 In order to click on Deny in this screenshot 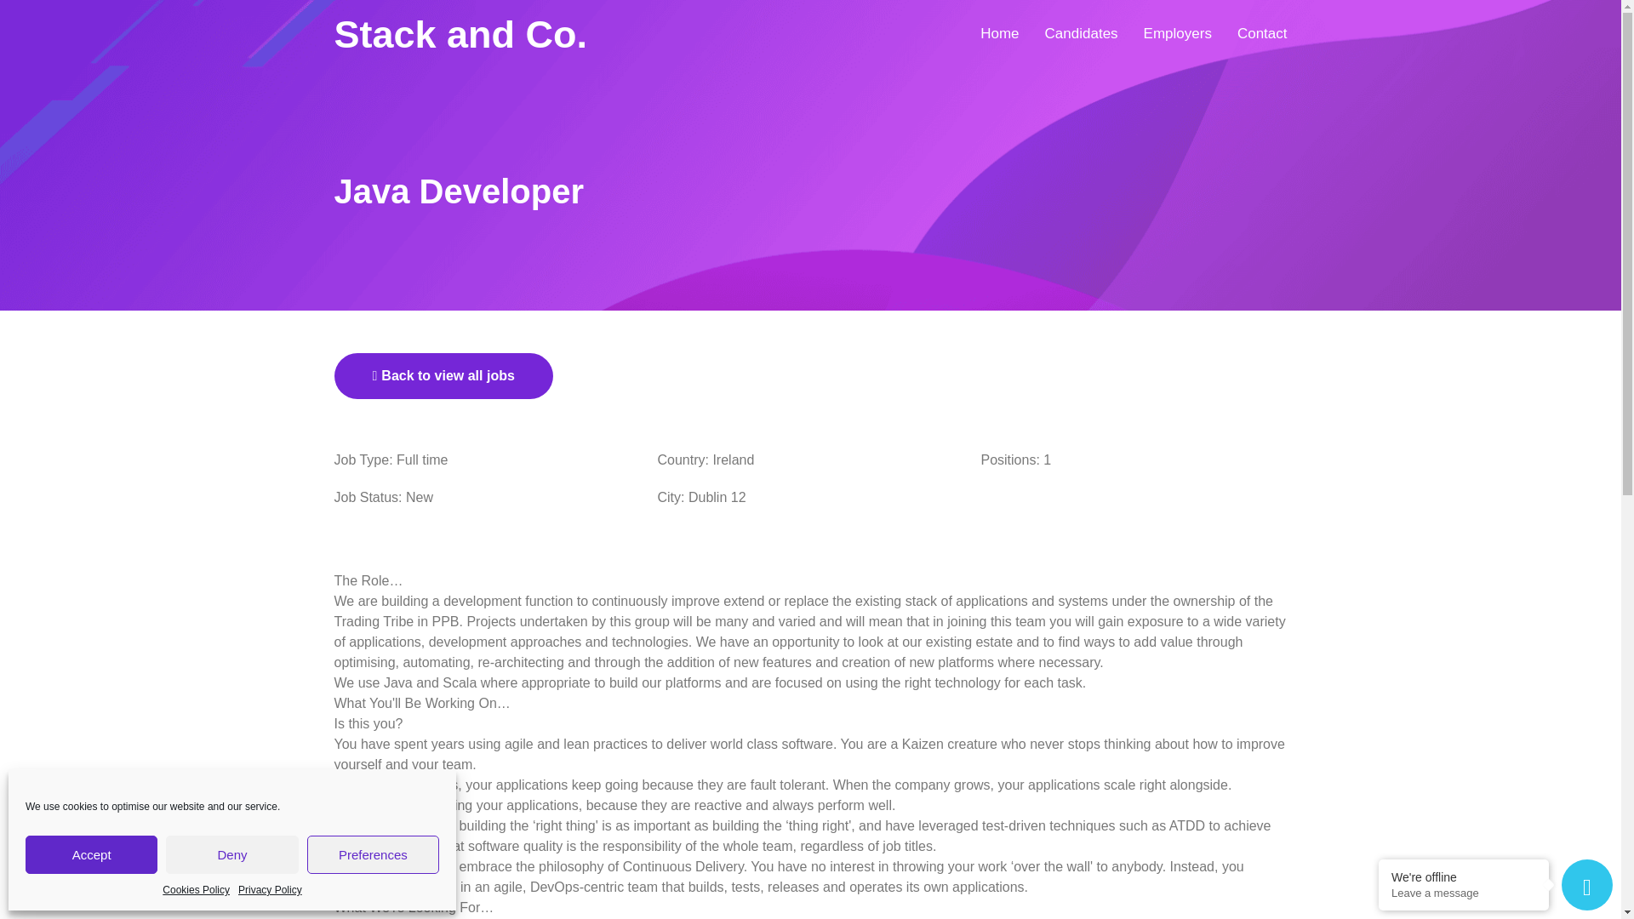, I will do `click(231, 854)`.